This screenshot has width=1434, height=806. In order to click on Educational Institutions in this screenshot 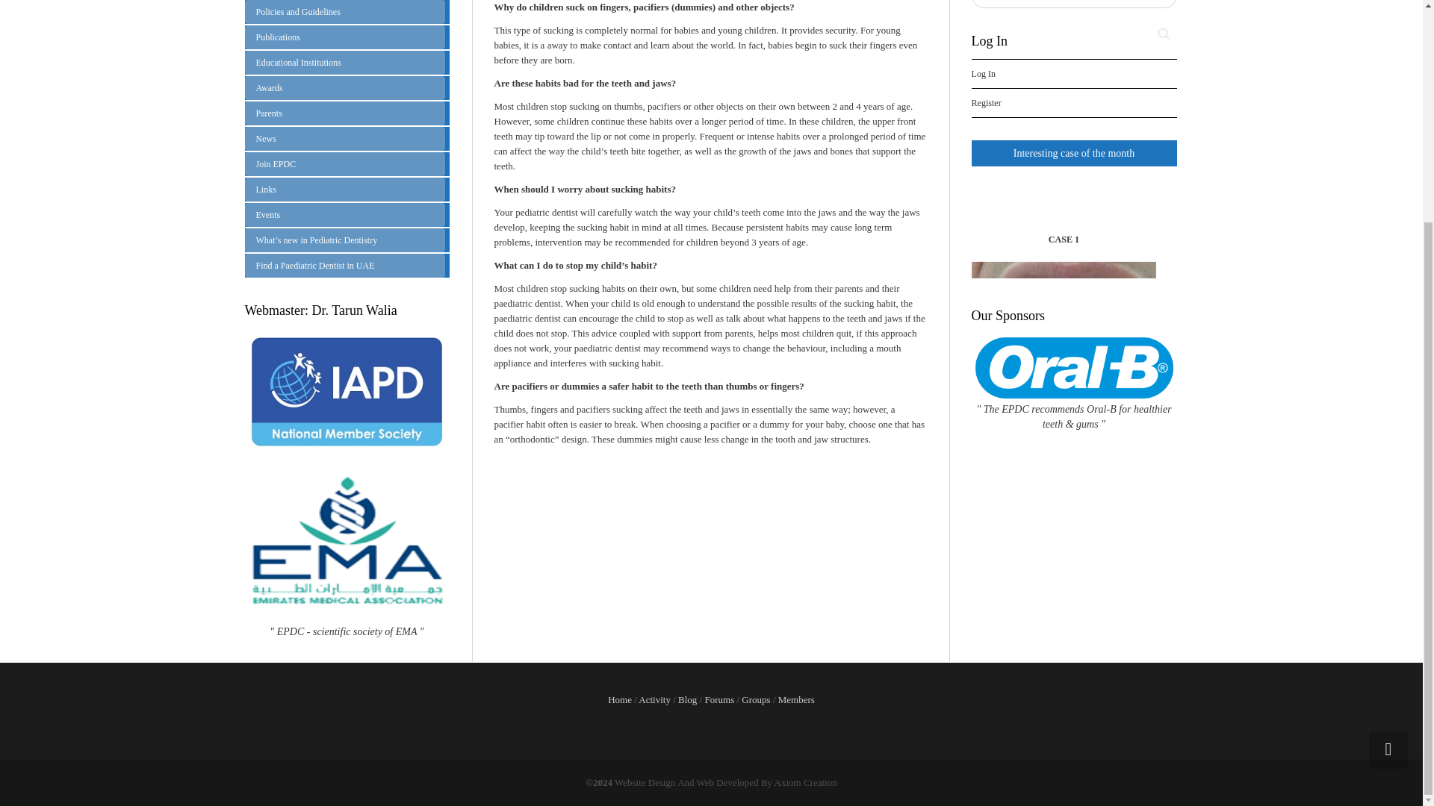, I will do `click(345, 63)`.